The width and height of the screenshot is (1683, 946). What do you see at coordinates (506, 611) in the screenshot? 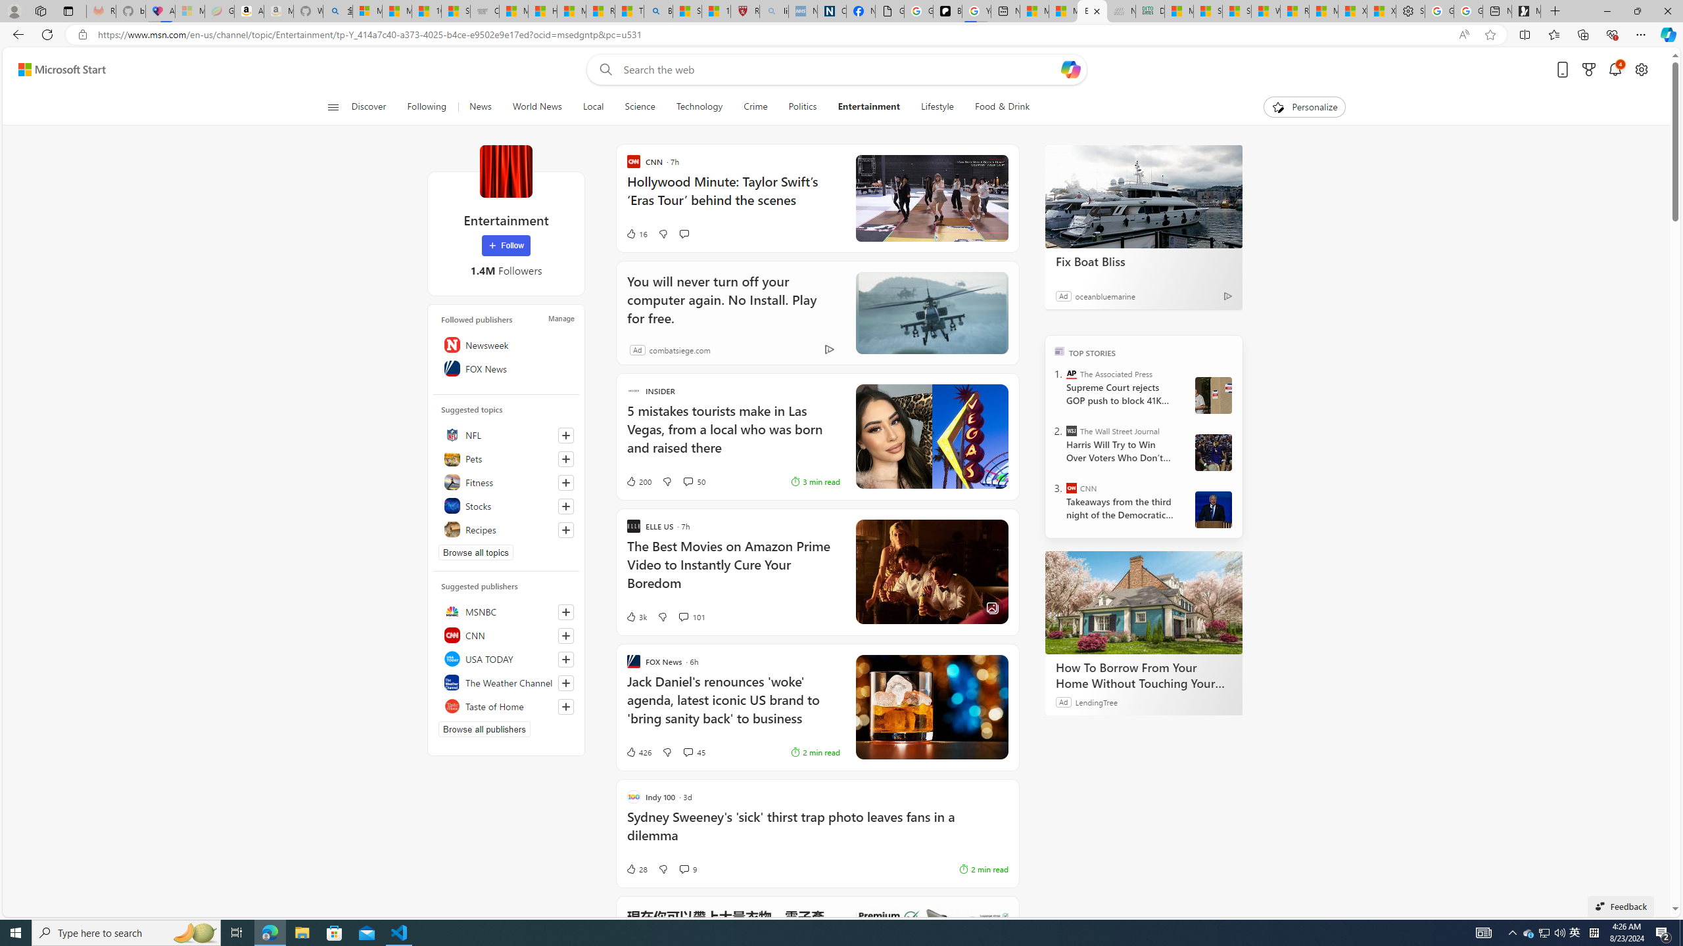
I see `MSNBC` at bounding box center [506, 611].